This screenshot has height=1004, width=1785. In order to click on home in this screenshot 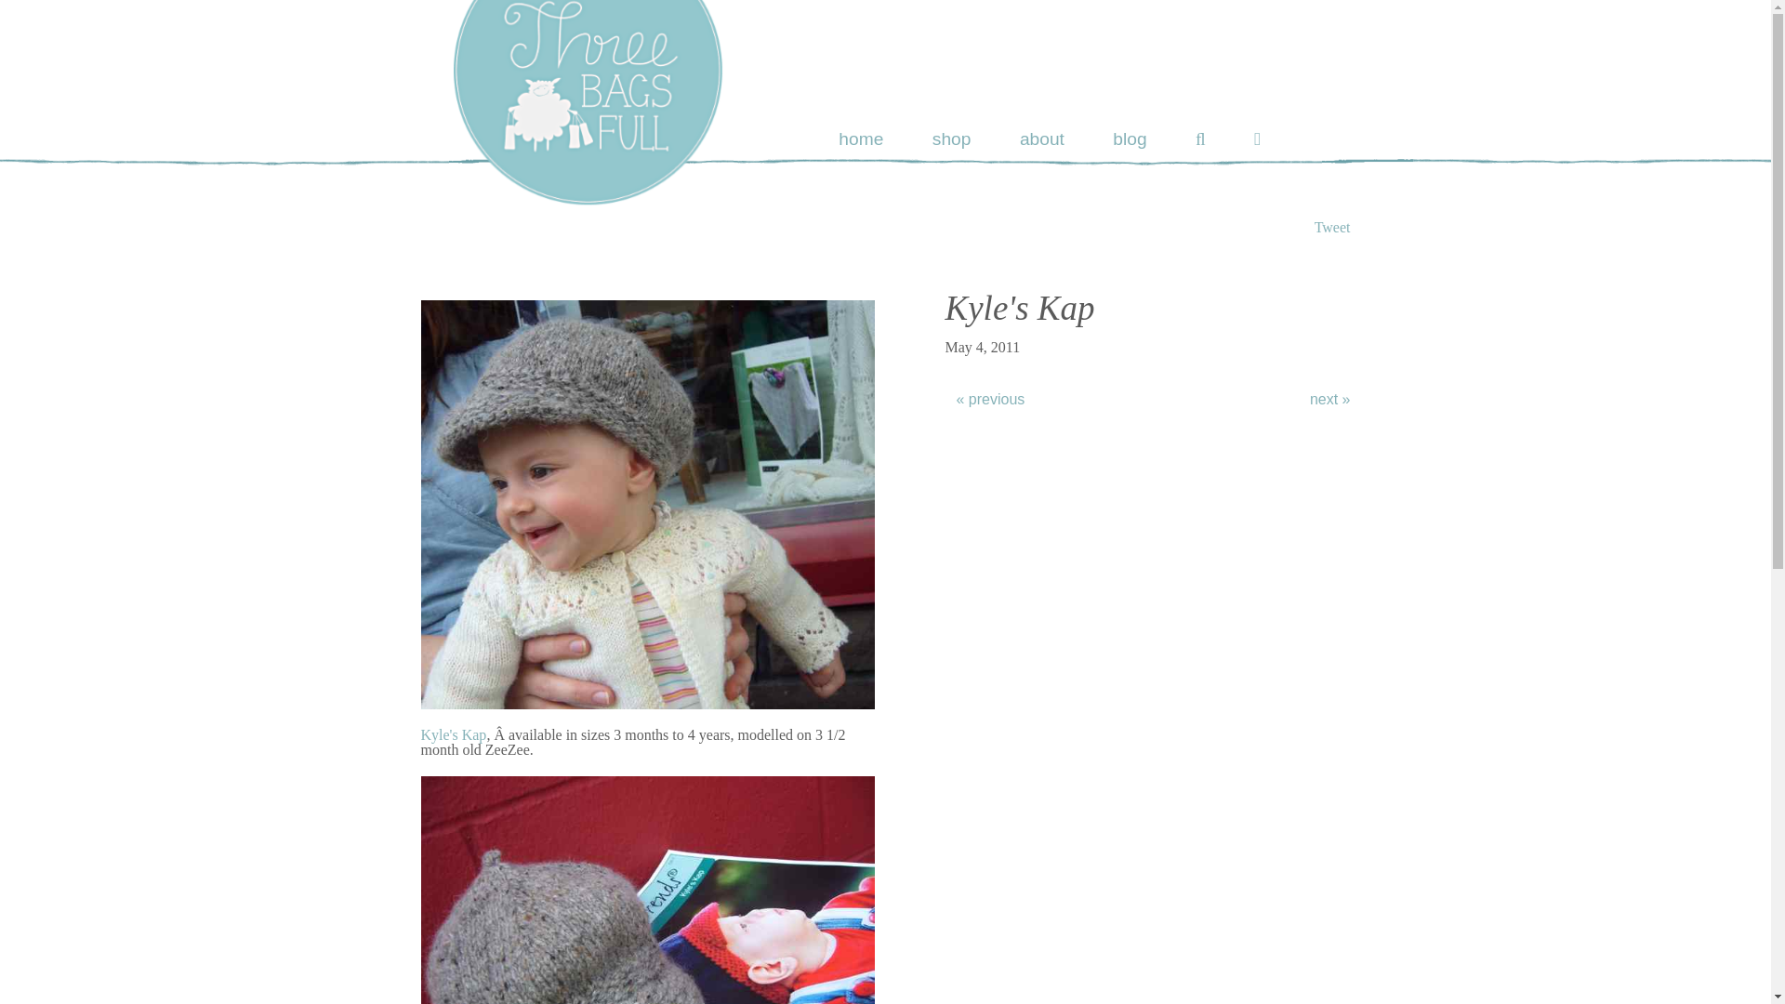, I will do `click(861, 139)`.